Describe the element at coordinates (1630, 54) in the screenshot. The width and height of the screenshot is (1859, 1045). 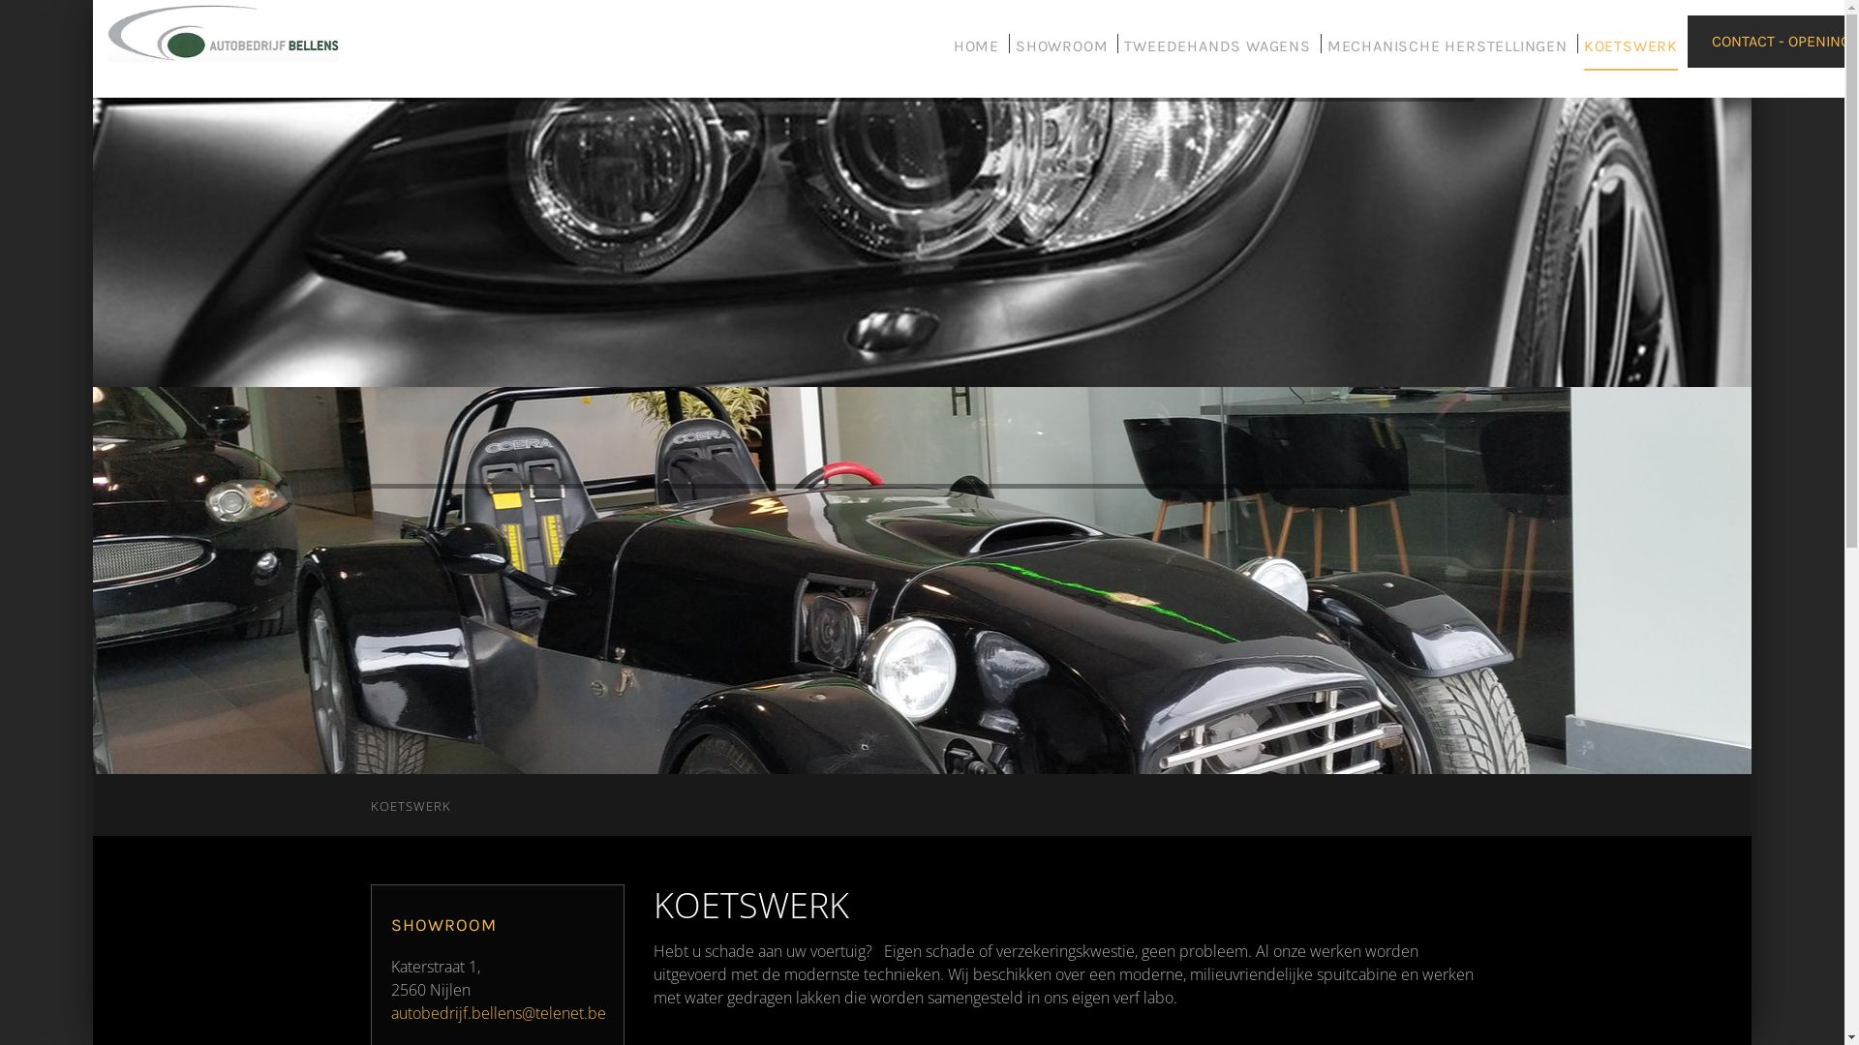
I see `KOETSWERK` at that location.